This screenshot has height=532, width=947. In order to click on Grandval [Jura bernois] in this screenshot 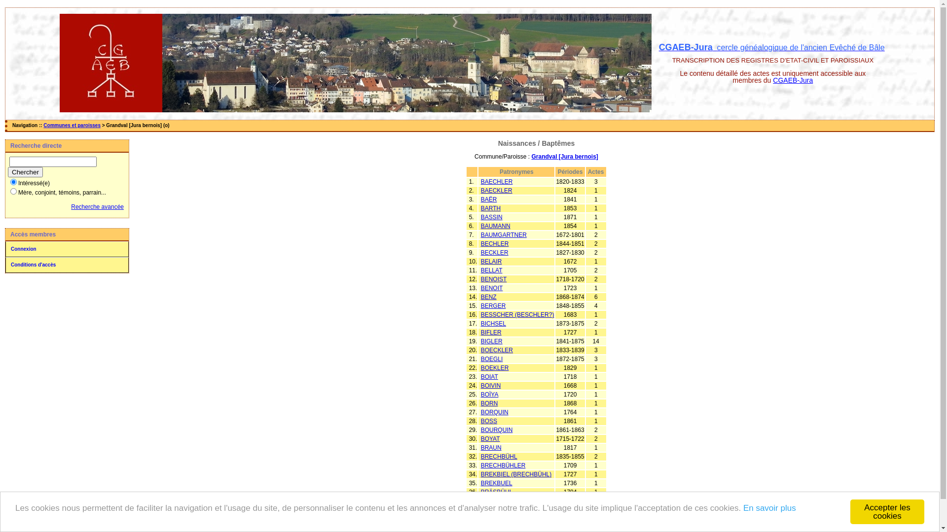, I will do `click(565, 157)`.